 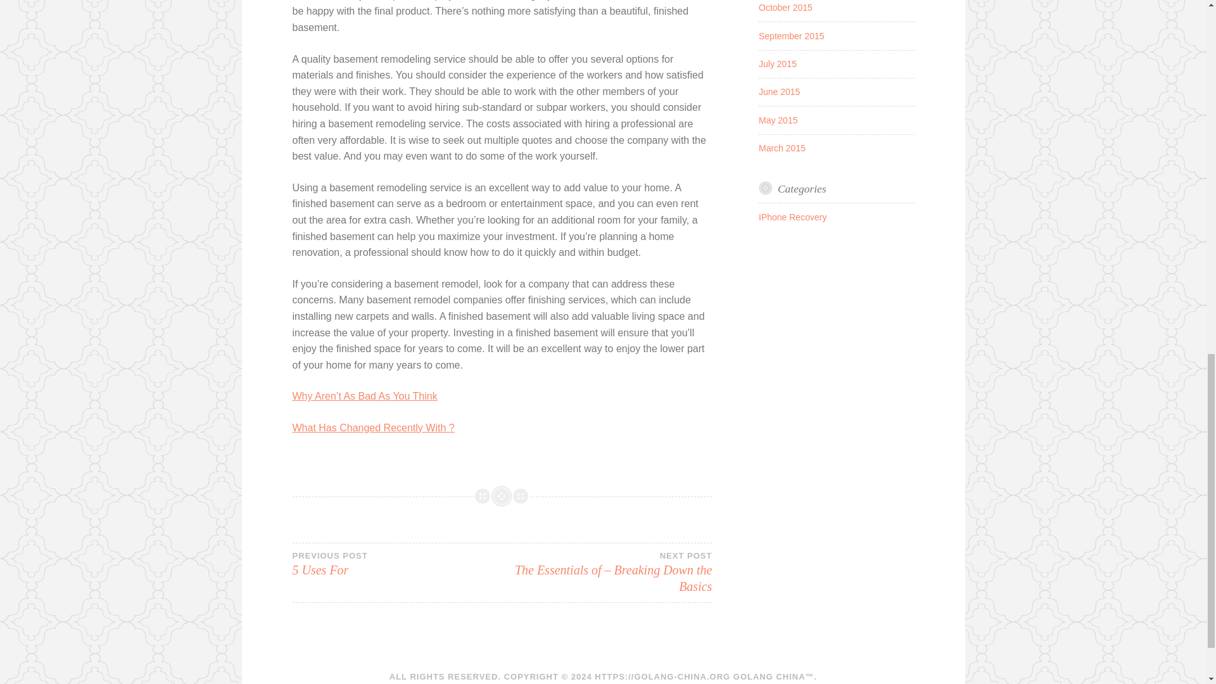 What do you see at coordinates (374, 427) in the screenshot?
I see `IPhone Recovery` at bounding box center [374, 427].